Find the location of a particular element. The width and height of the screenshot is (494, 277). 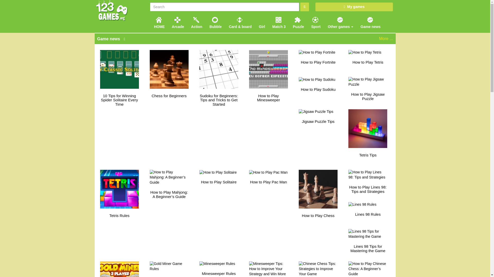

How to Play Sudoku is located at coordinates (318, 85).